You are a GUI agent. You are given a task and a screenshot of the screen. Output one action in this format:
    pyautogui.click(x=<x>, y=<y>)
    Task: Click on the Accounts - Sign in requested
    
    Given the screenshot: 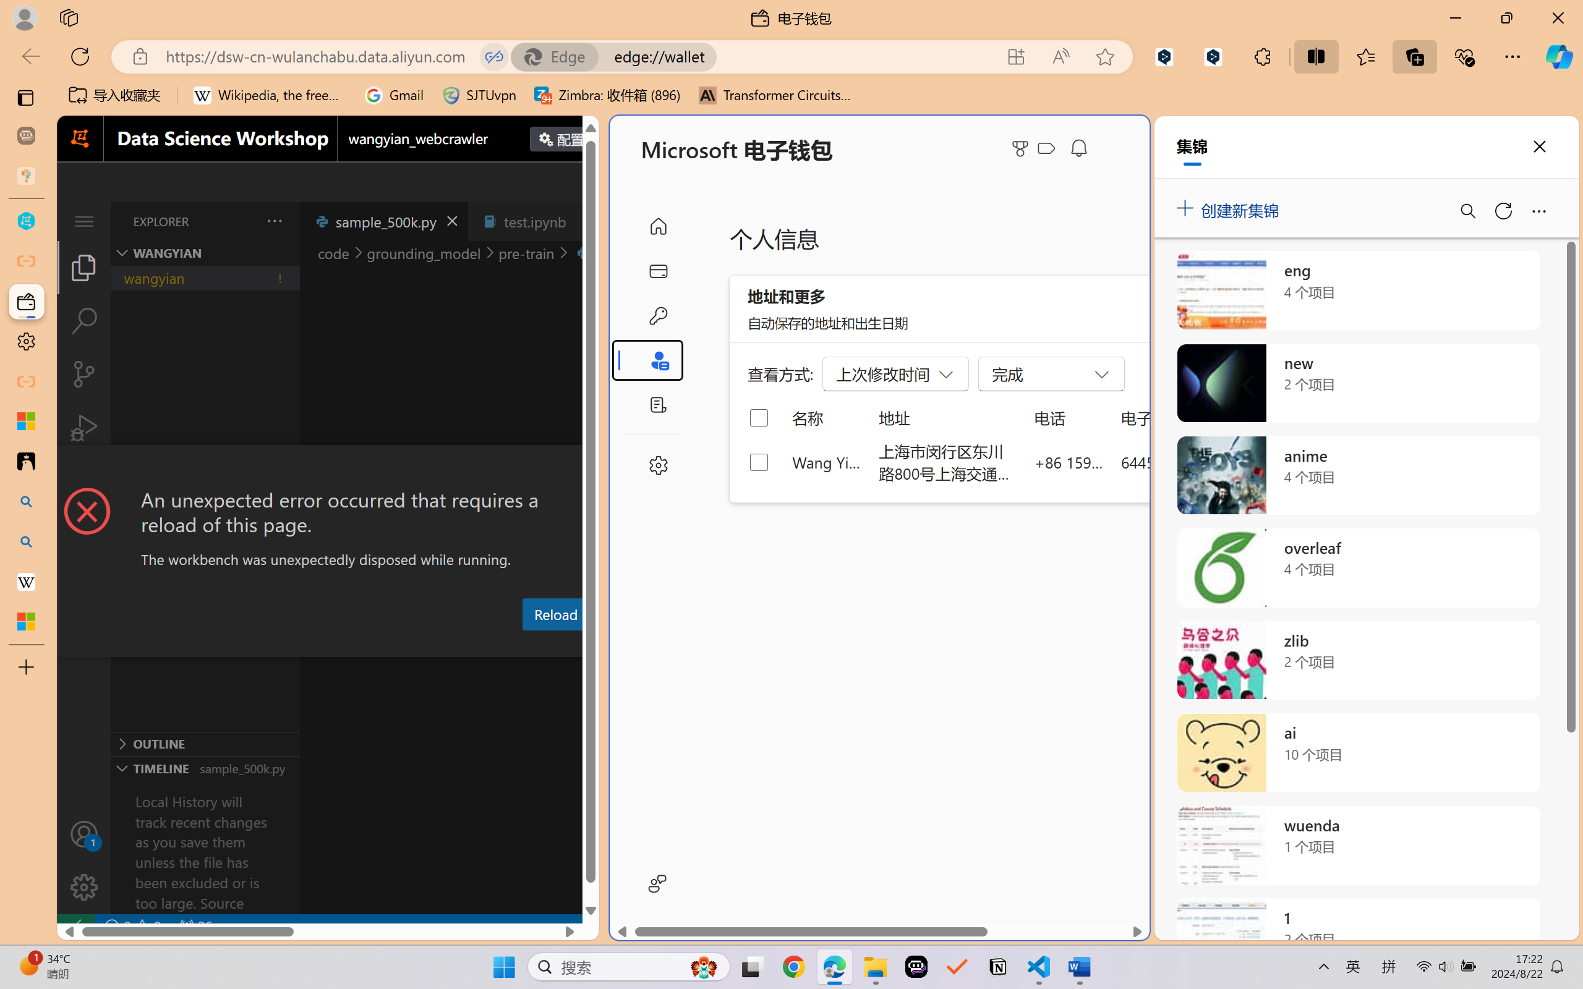 What is the action you would take?
    pyautogui.click(x=84, y=834)
    